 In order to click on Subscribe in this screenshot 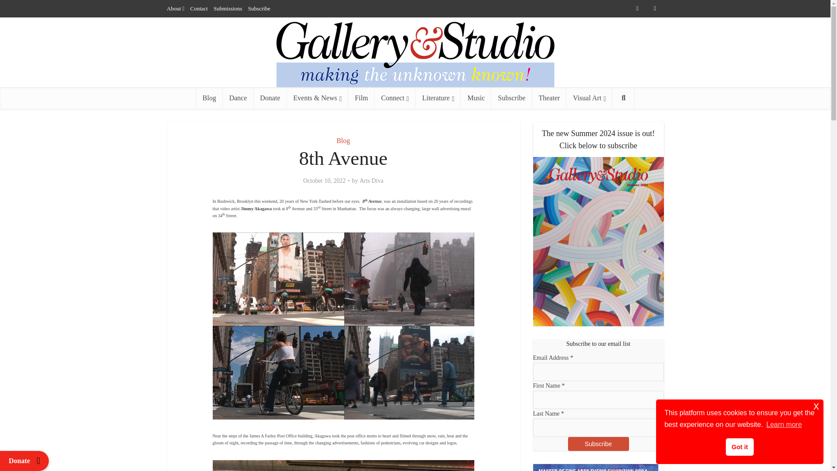, I will do `click(511, 98)`.